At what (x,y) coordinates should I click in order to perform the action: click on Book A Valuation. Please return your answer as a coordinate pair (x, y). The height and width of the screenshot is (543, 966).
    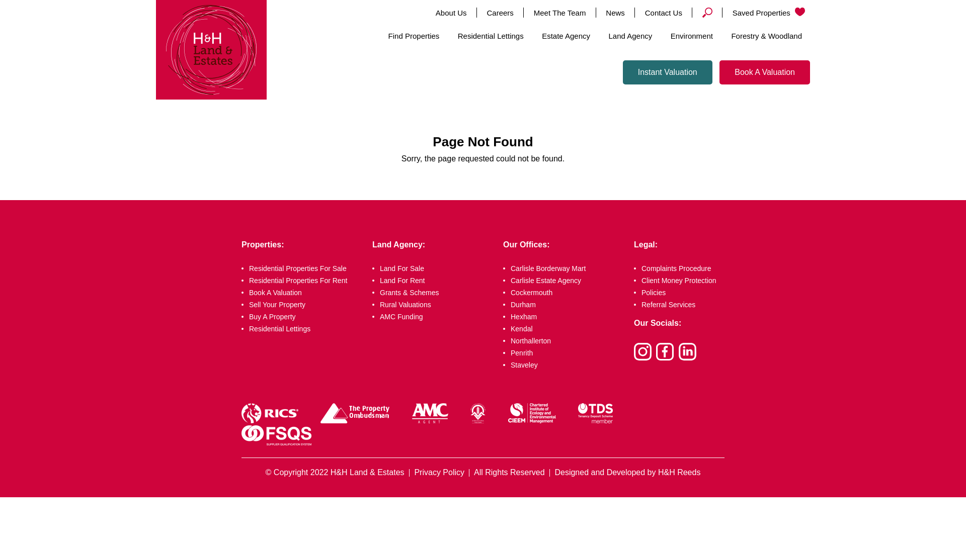
    Looking at the image, I should click on (302, 292).